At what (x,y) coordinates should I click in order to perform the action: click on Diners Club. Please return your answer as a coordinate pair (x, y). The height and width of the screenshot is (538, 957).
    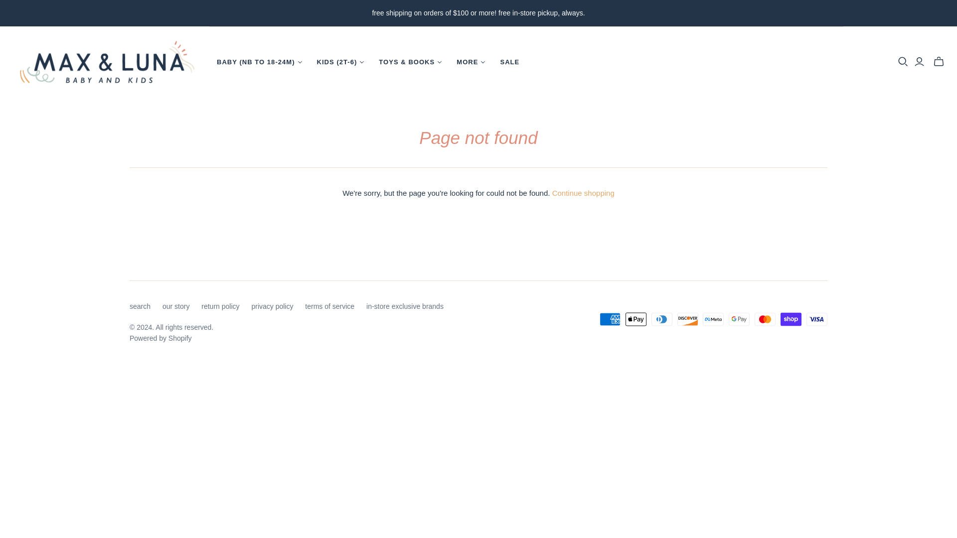
    Looking at the image, I should click on (662, 319).